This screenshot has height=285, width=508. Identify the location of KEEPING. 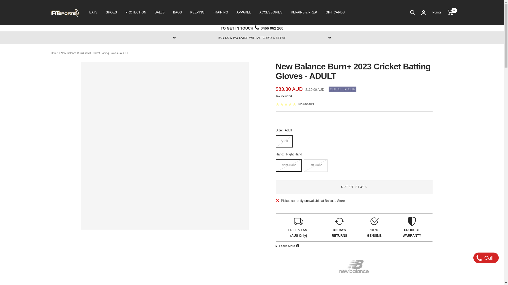
(197, 12).